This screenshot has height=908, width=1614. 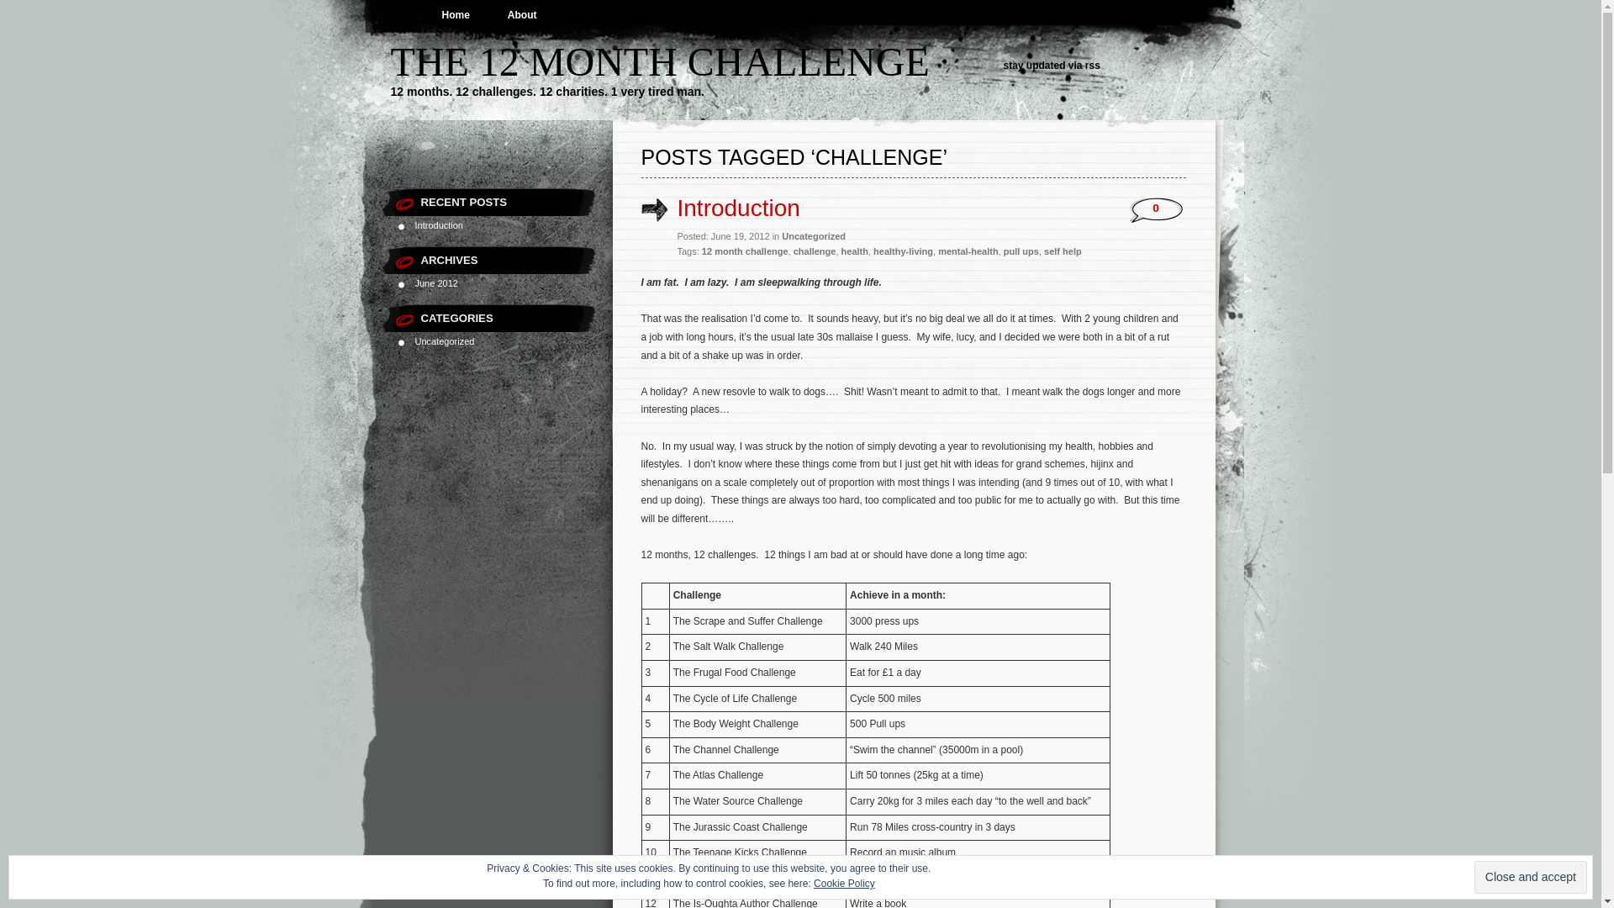 I want to click on healthy-living, so click(x=903, y=251).